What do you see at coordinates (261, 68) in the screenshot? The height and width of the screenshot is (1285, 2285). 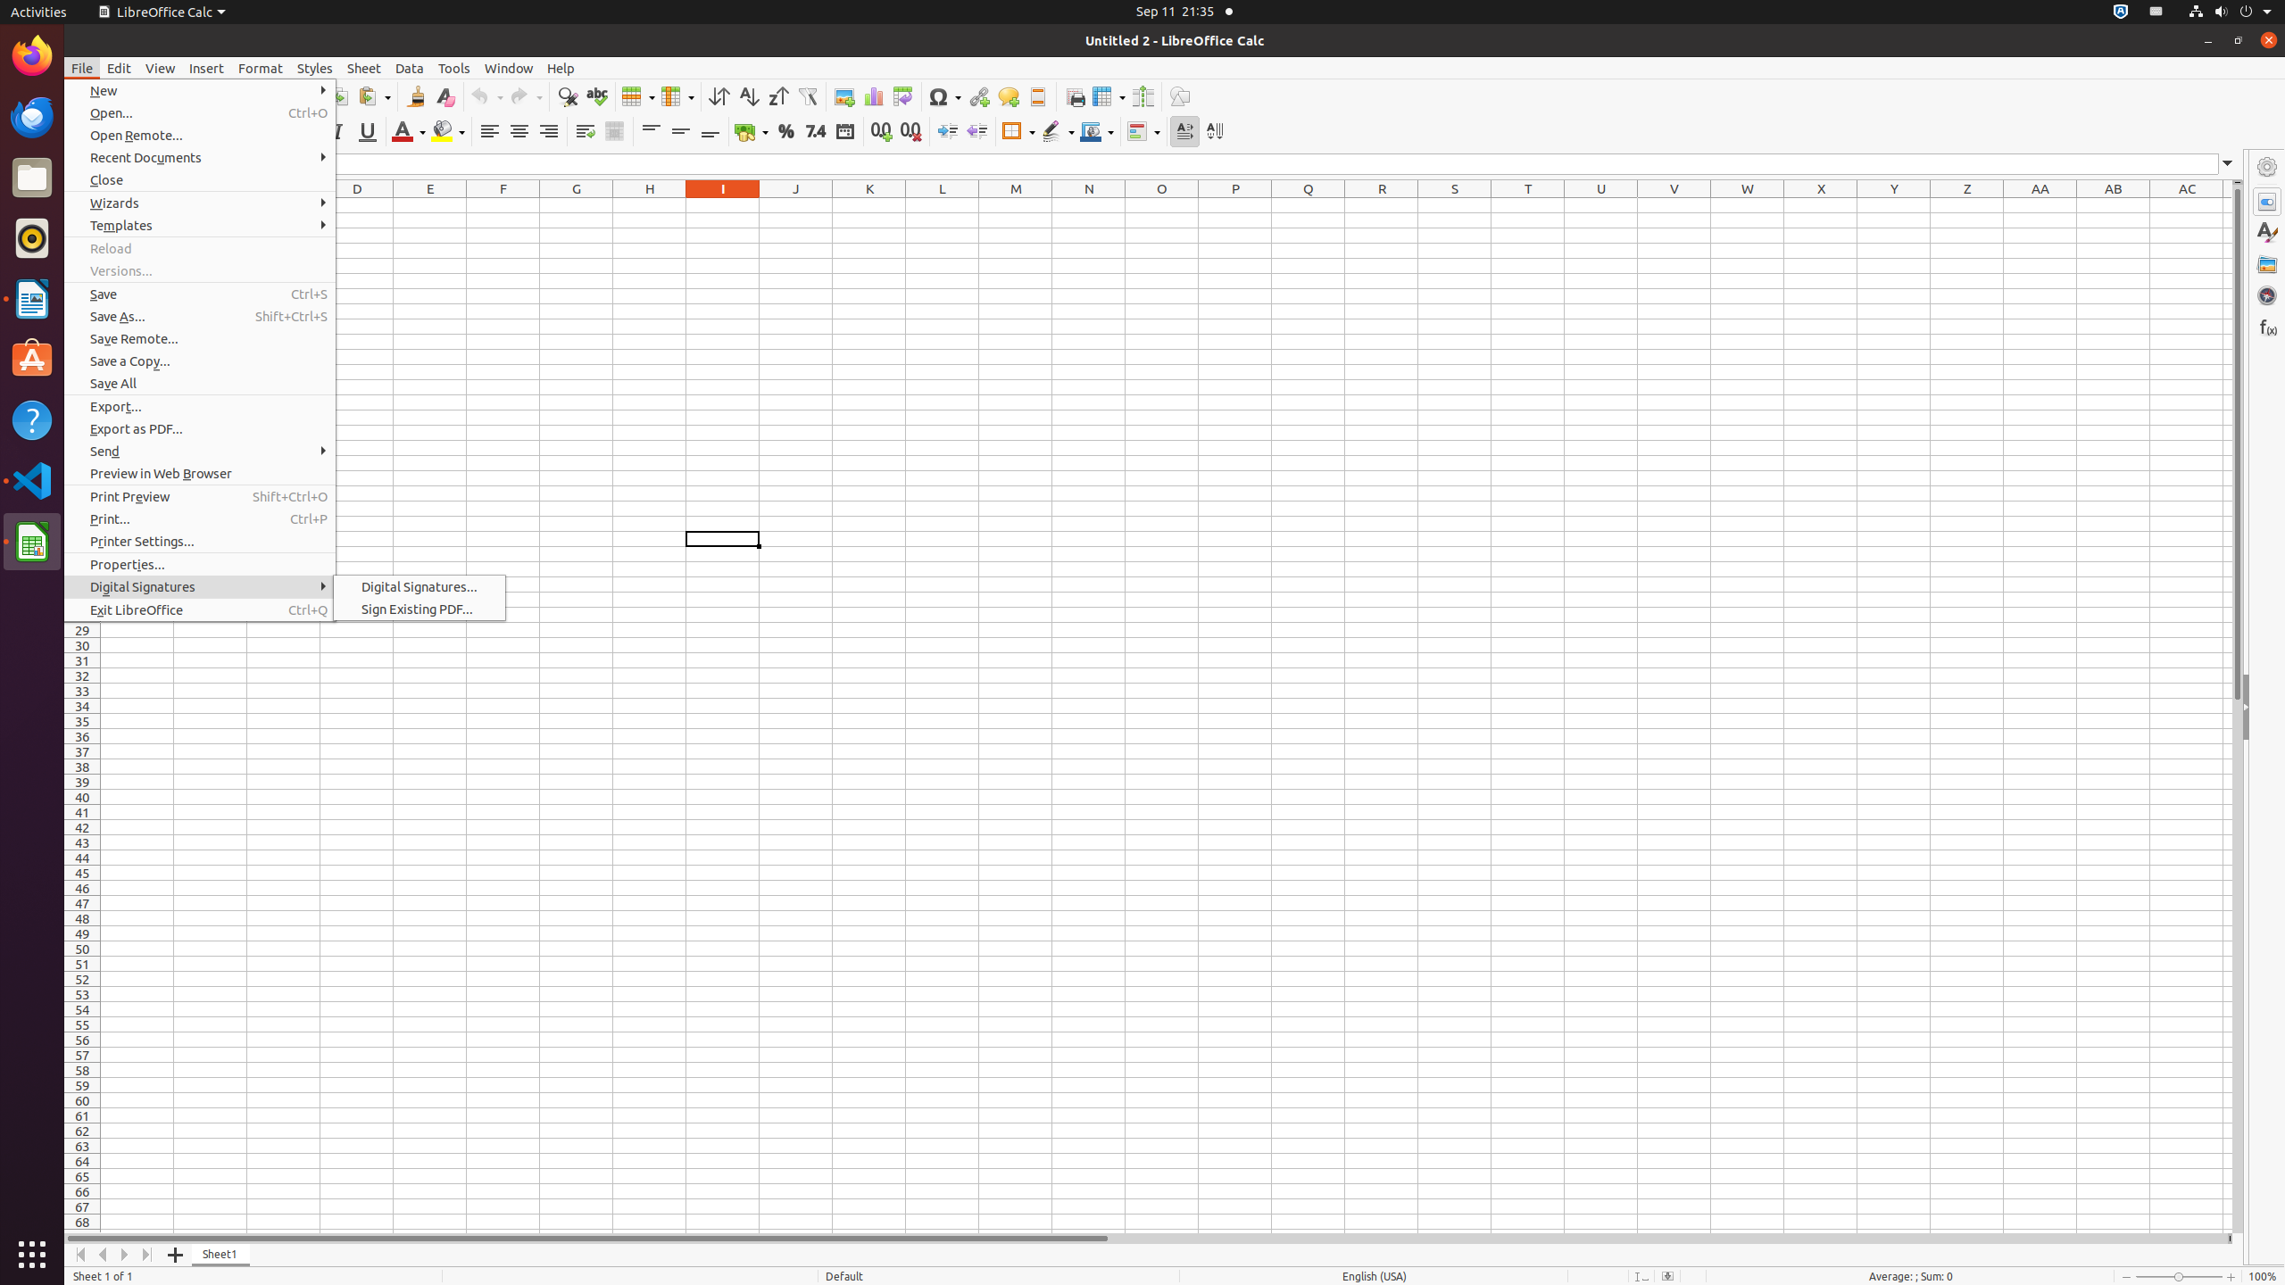 I see `Format` at bounding box center [261, 68].